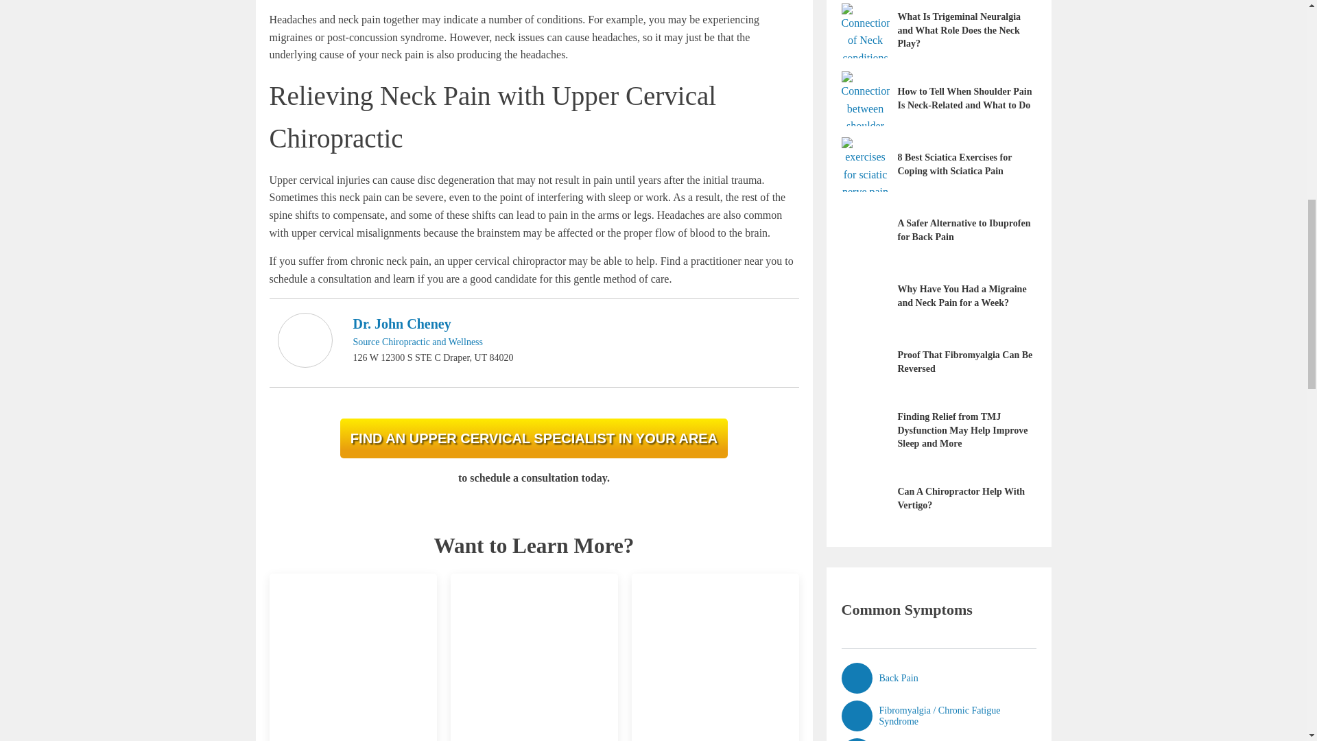 Image resolution: width=1317 pixels, height=741 pixels. What do you see at coordinates (401, 324) in the screenshot?
I see `Dr. John Cheney` at bounding box center [401, 324].